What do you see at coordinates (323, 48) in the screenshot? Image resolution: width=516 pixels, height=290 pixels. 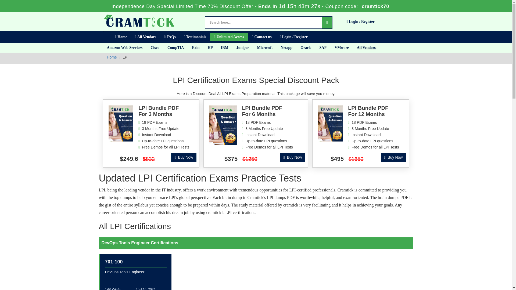 I see `SAP` at bounding box center [323, 48].